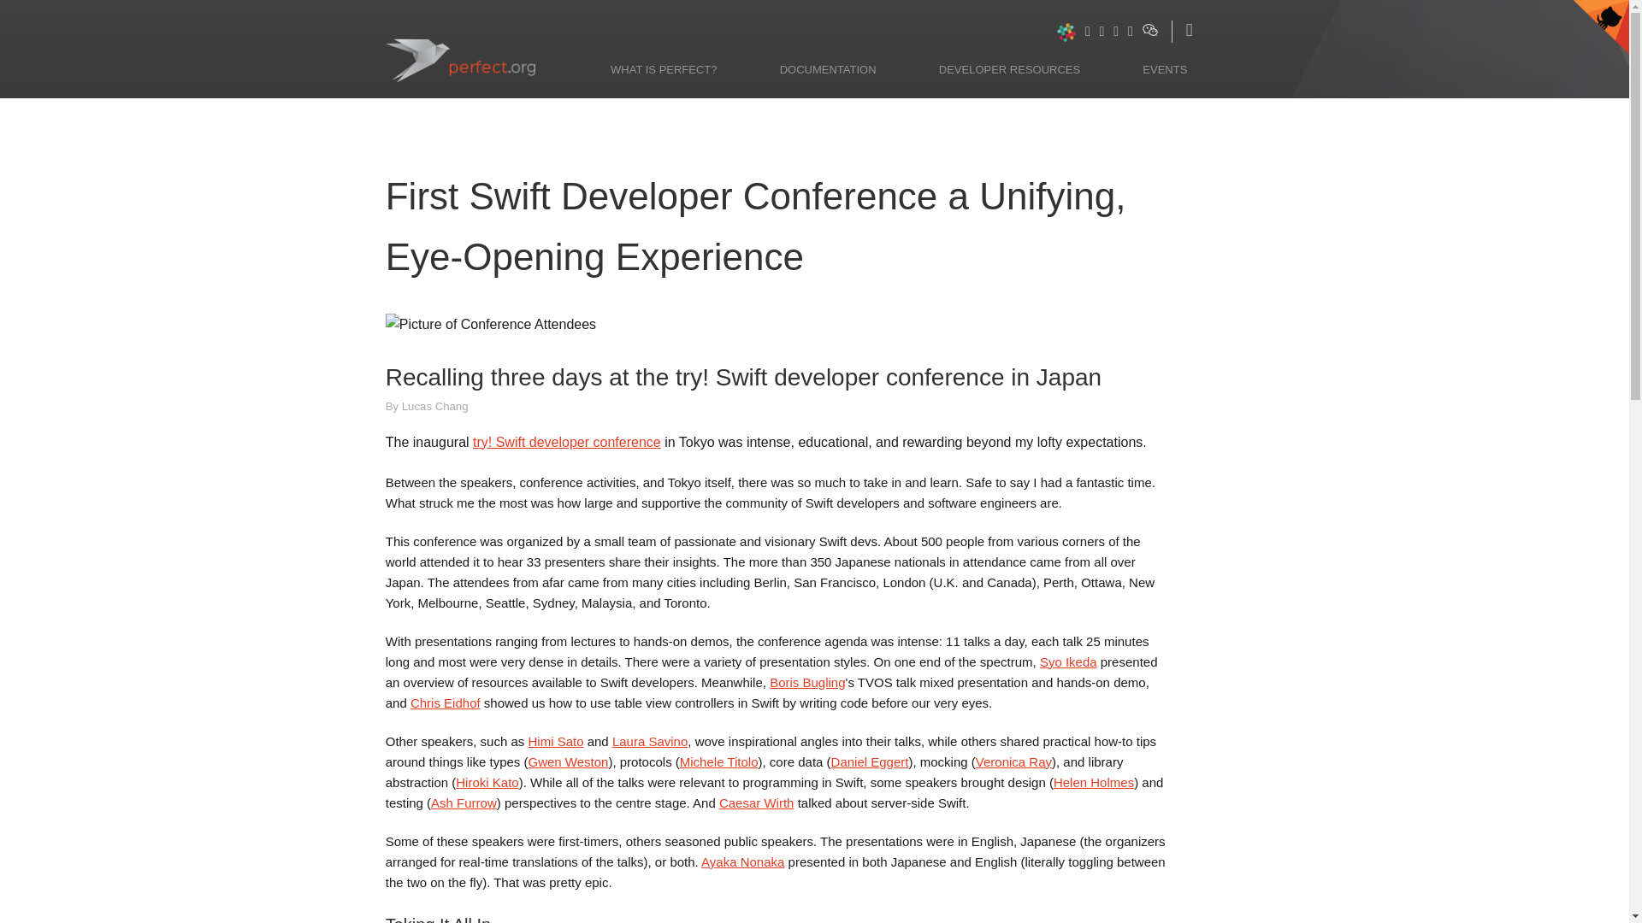 This screenshot has height=923, width=1642. What do you see at coordinates (650, 740) in the screenshot?
I see `Laura Savino` at bounding box center [650, 740].